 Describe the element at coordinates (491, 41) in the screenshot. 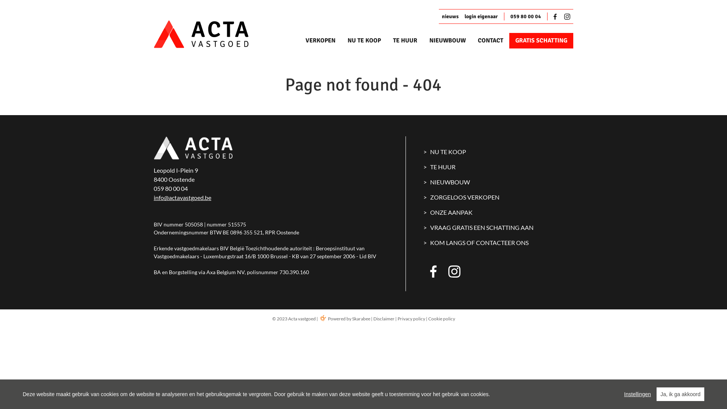

I see `CONTACT` at that location.